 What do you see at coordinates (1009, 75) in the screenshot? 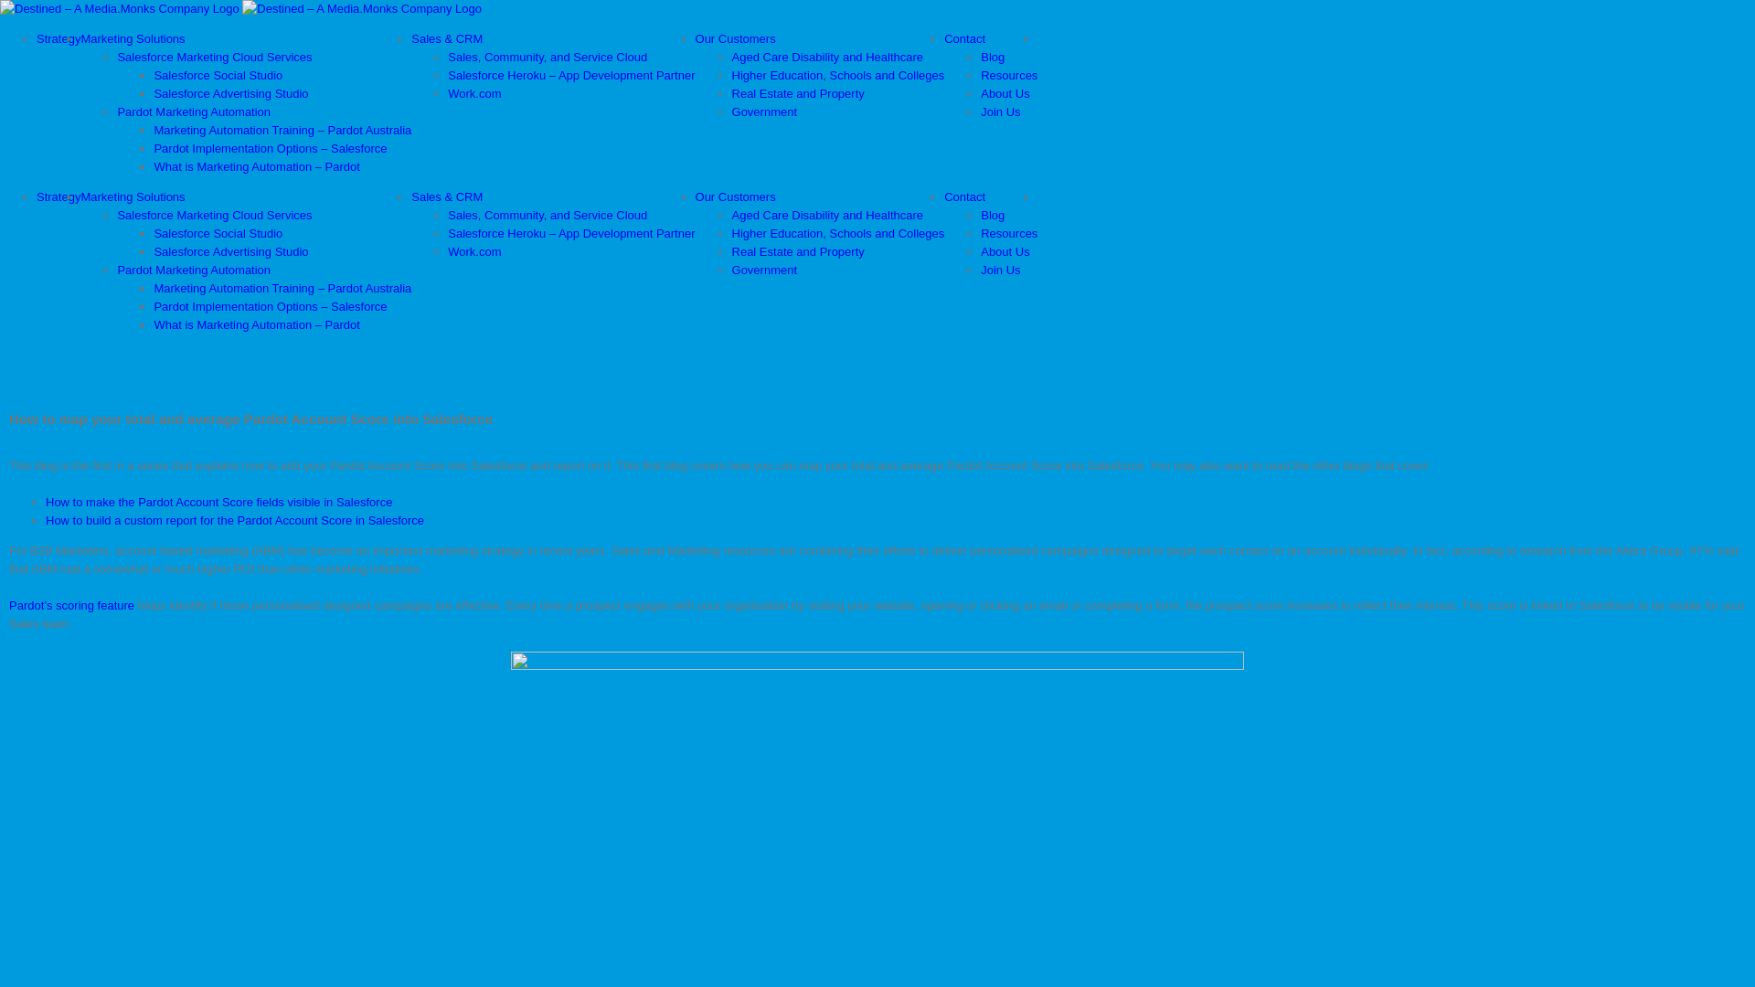
I see `Resources` at bounding box center [1009, 75].